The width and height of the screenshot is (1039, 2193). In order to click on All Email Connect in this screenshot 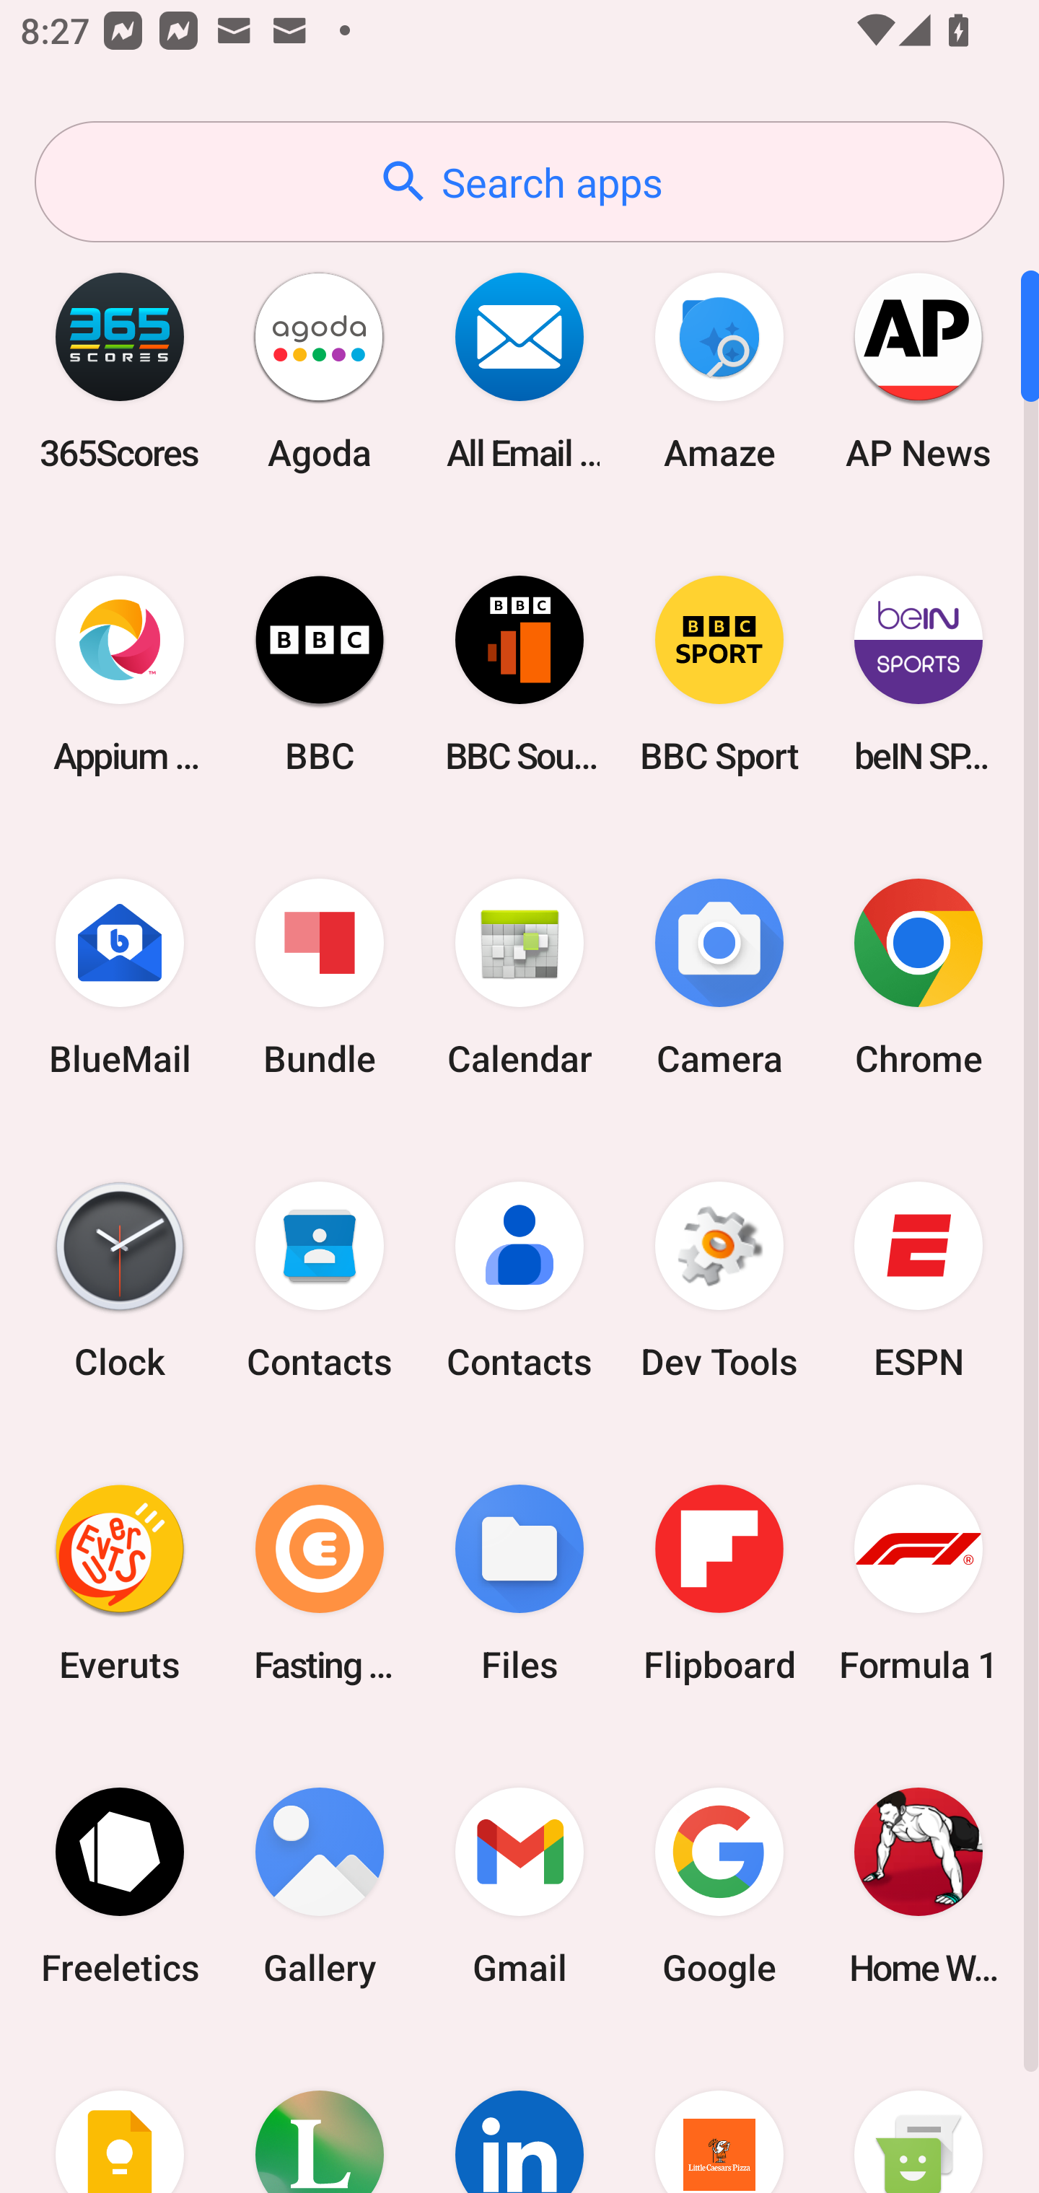, I will do `click(519, 371)`.